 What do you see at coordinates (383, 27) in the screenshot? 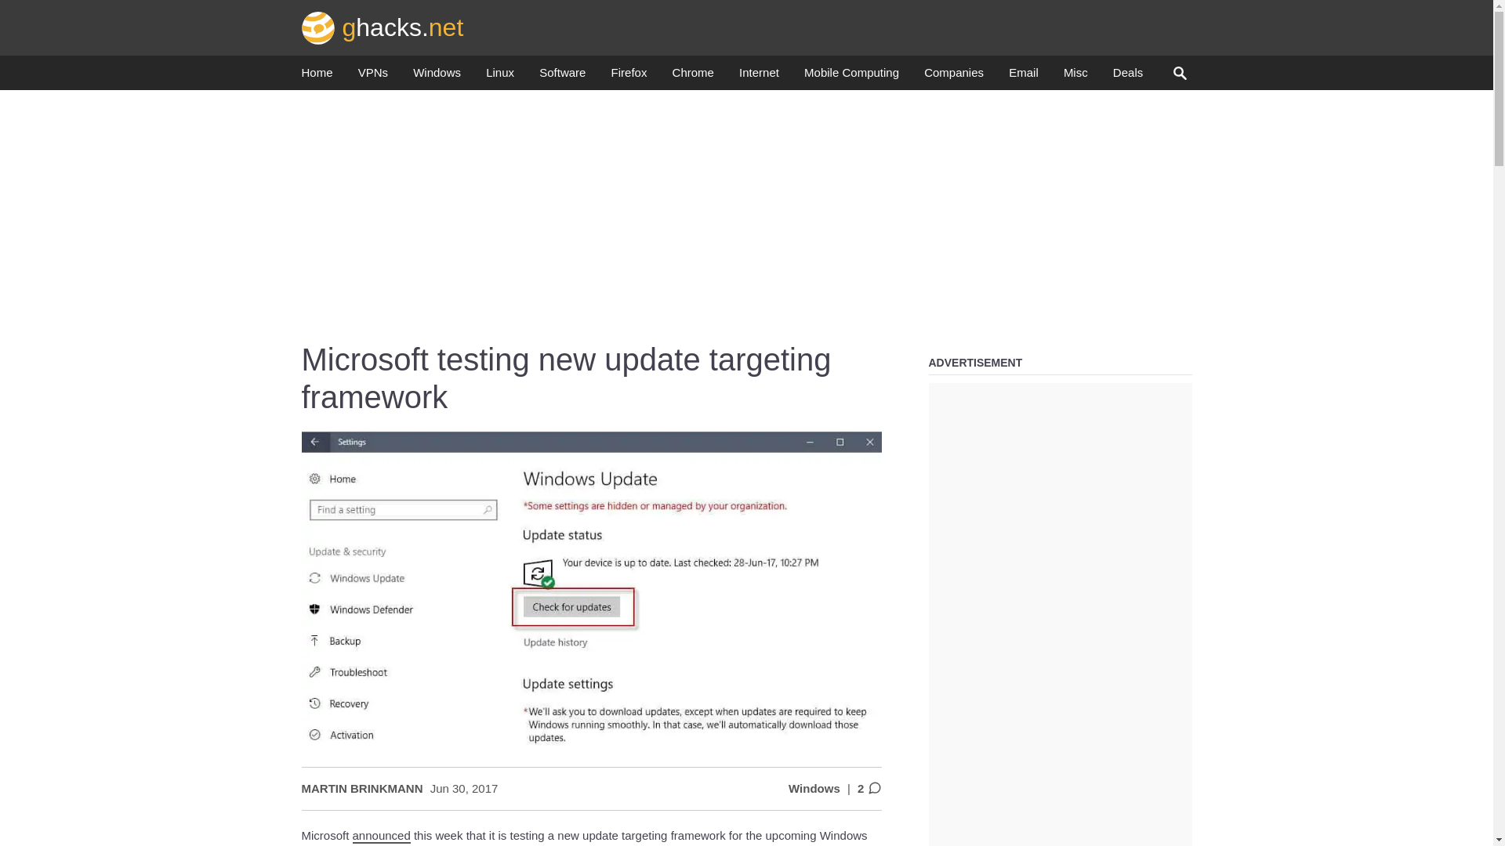
I see `ghacks.net` at bounding box center [383, 27].